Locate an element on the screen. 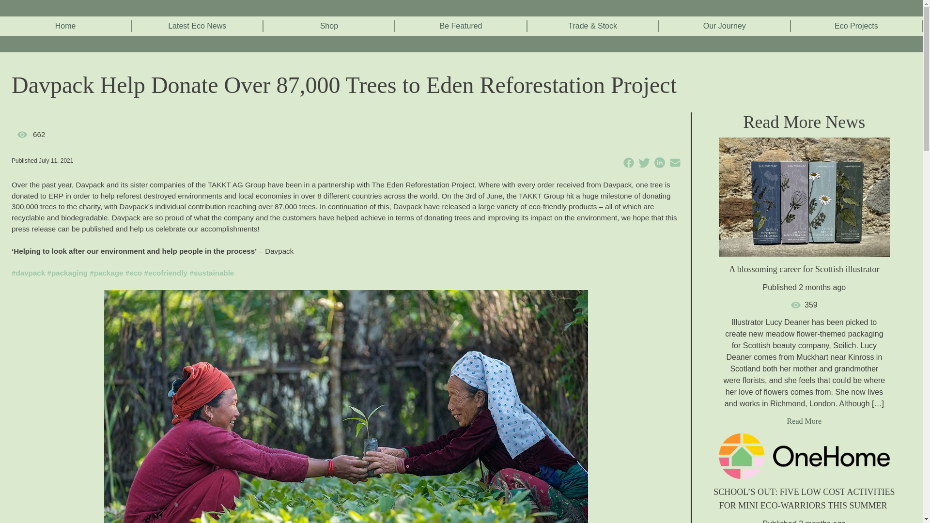  Eco Projects is located at coordinates (856, 26).